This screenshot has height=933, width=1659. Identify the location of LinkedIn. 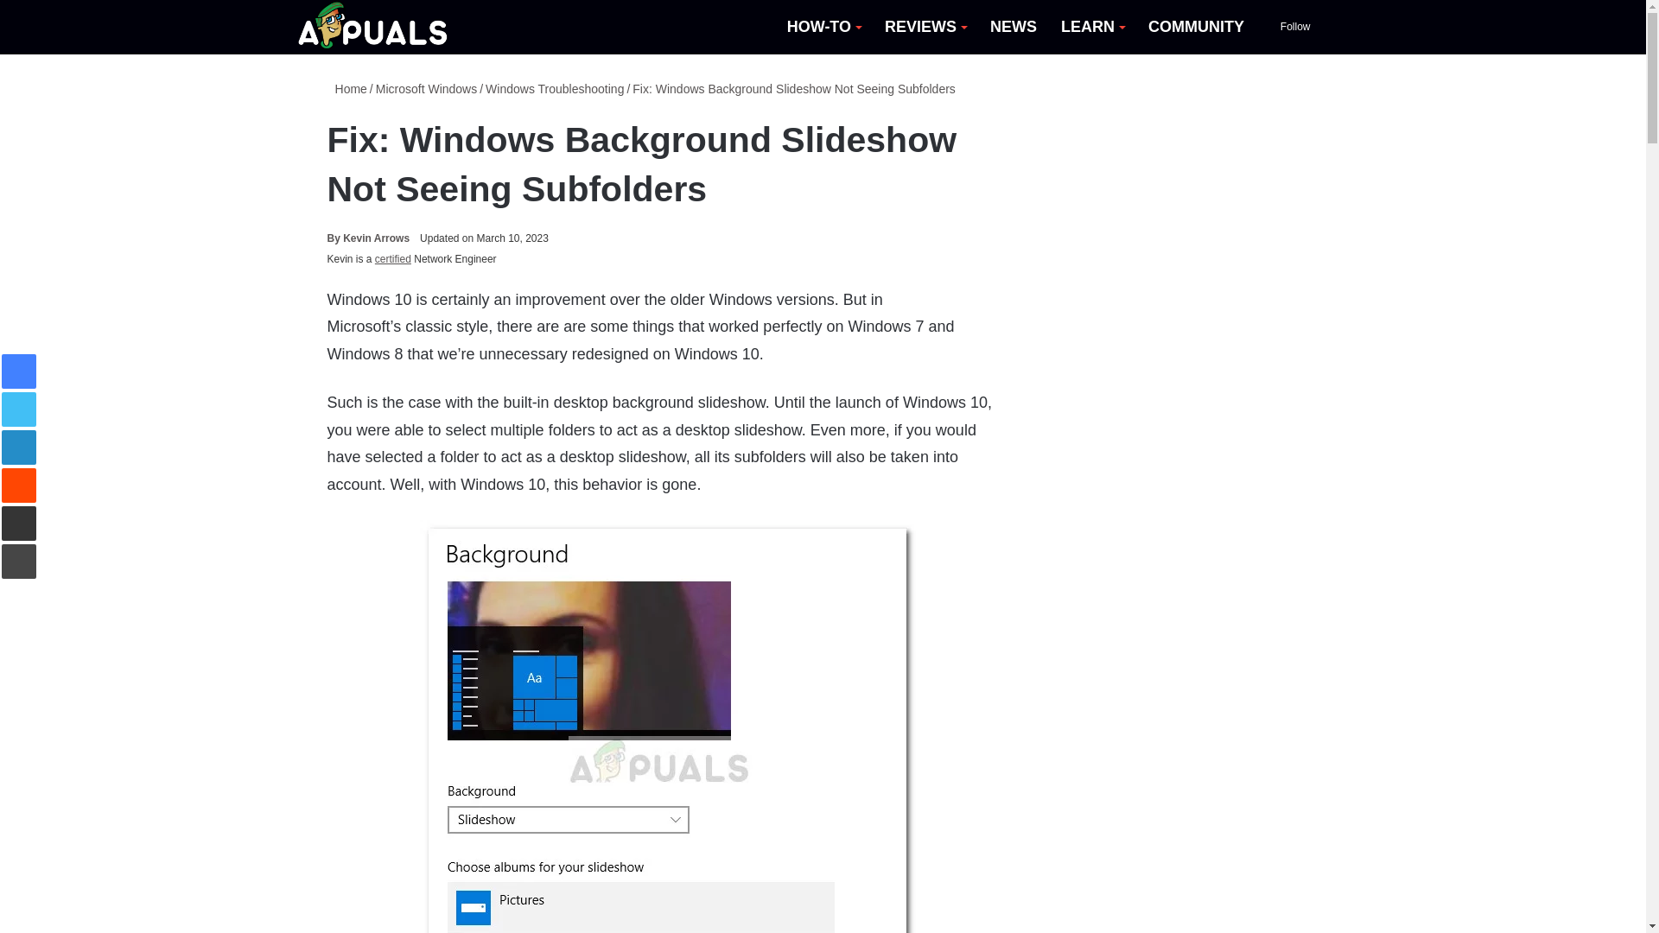
(19, 447).